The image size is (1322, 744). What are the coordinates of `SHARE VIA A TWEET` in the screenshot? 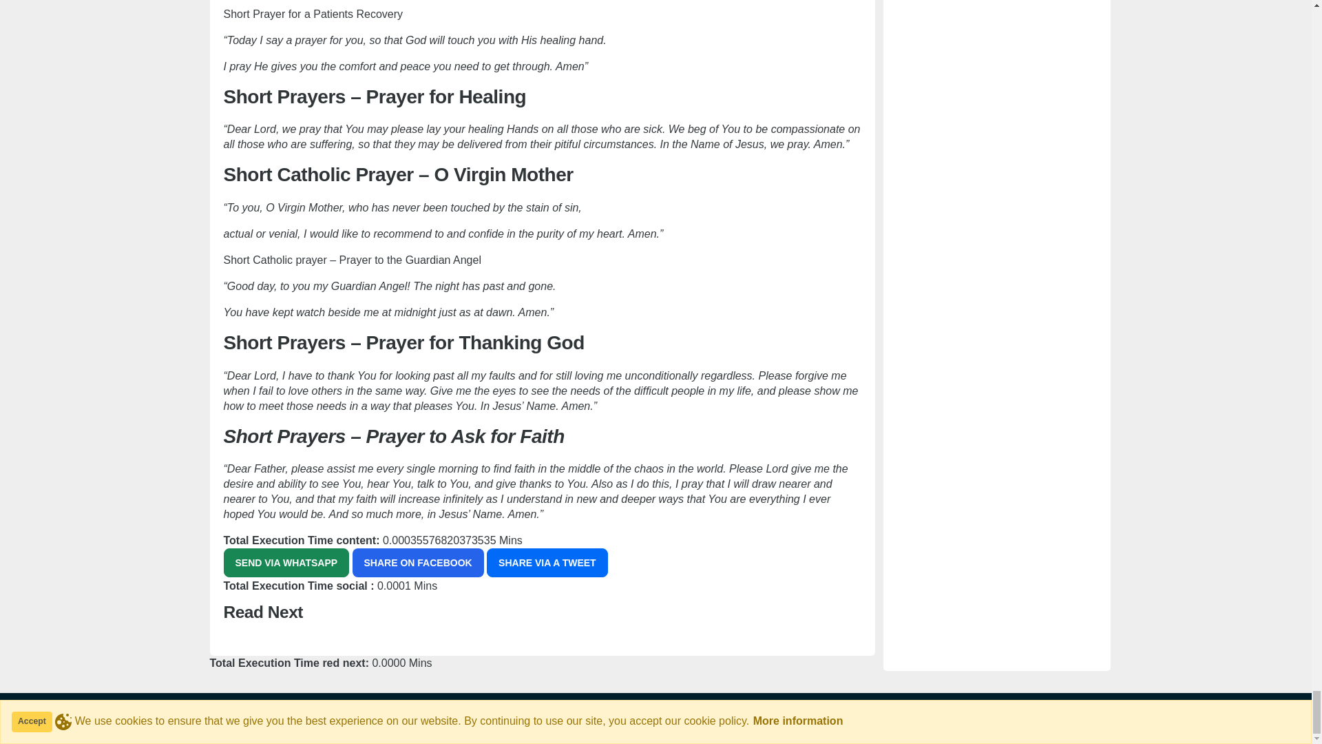 It's located at (547, 562).